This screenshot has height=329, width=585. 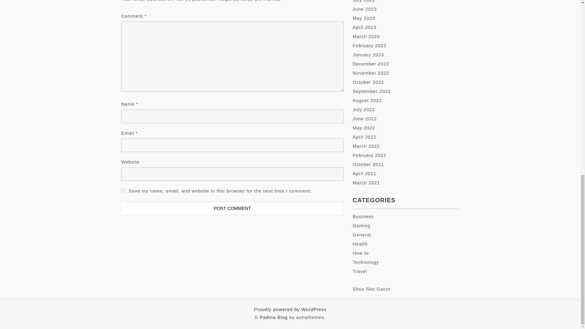 I want to click on yes, so click(x=123, y=190).